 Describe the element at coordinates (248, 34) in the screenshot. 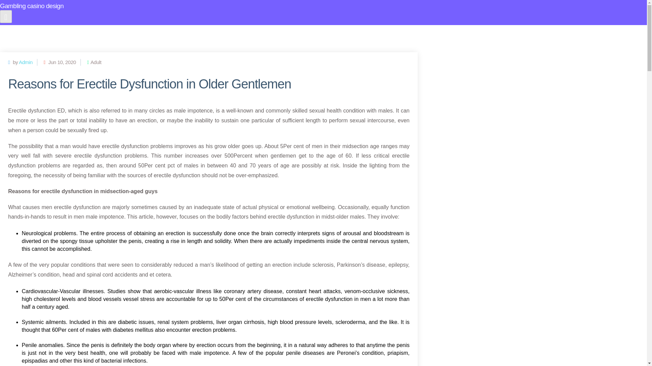

I see `BETTING` at that location.